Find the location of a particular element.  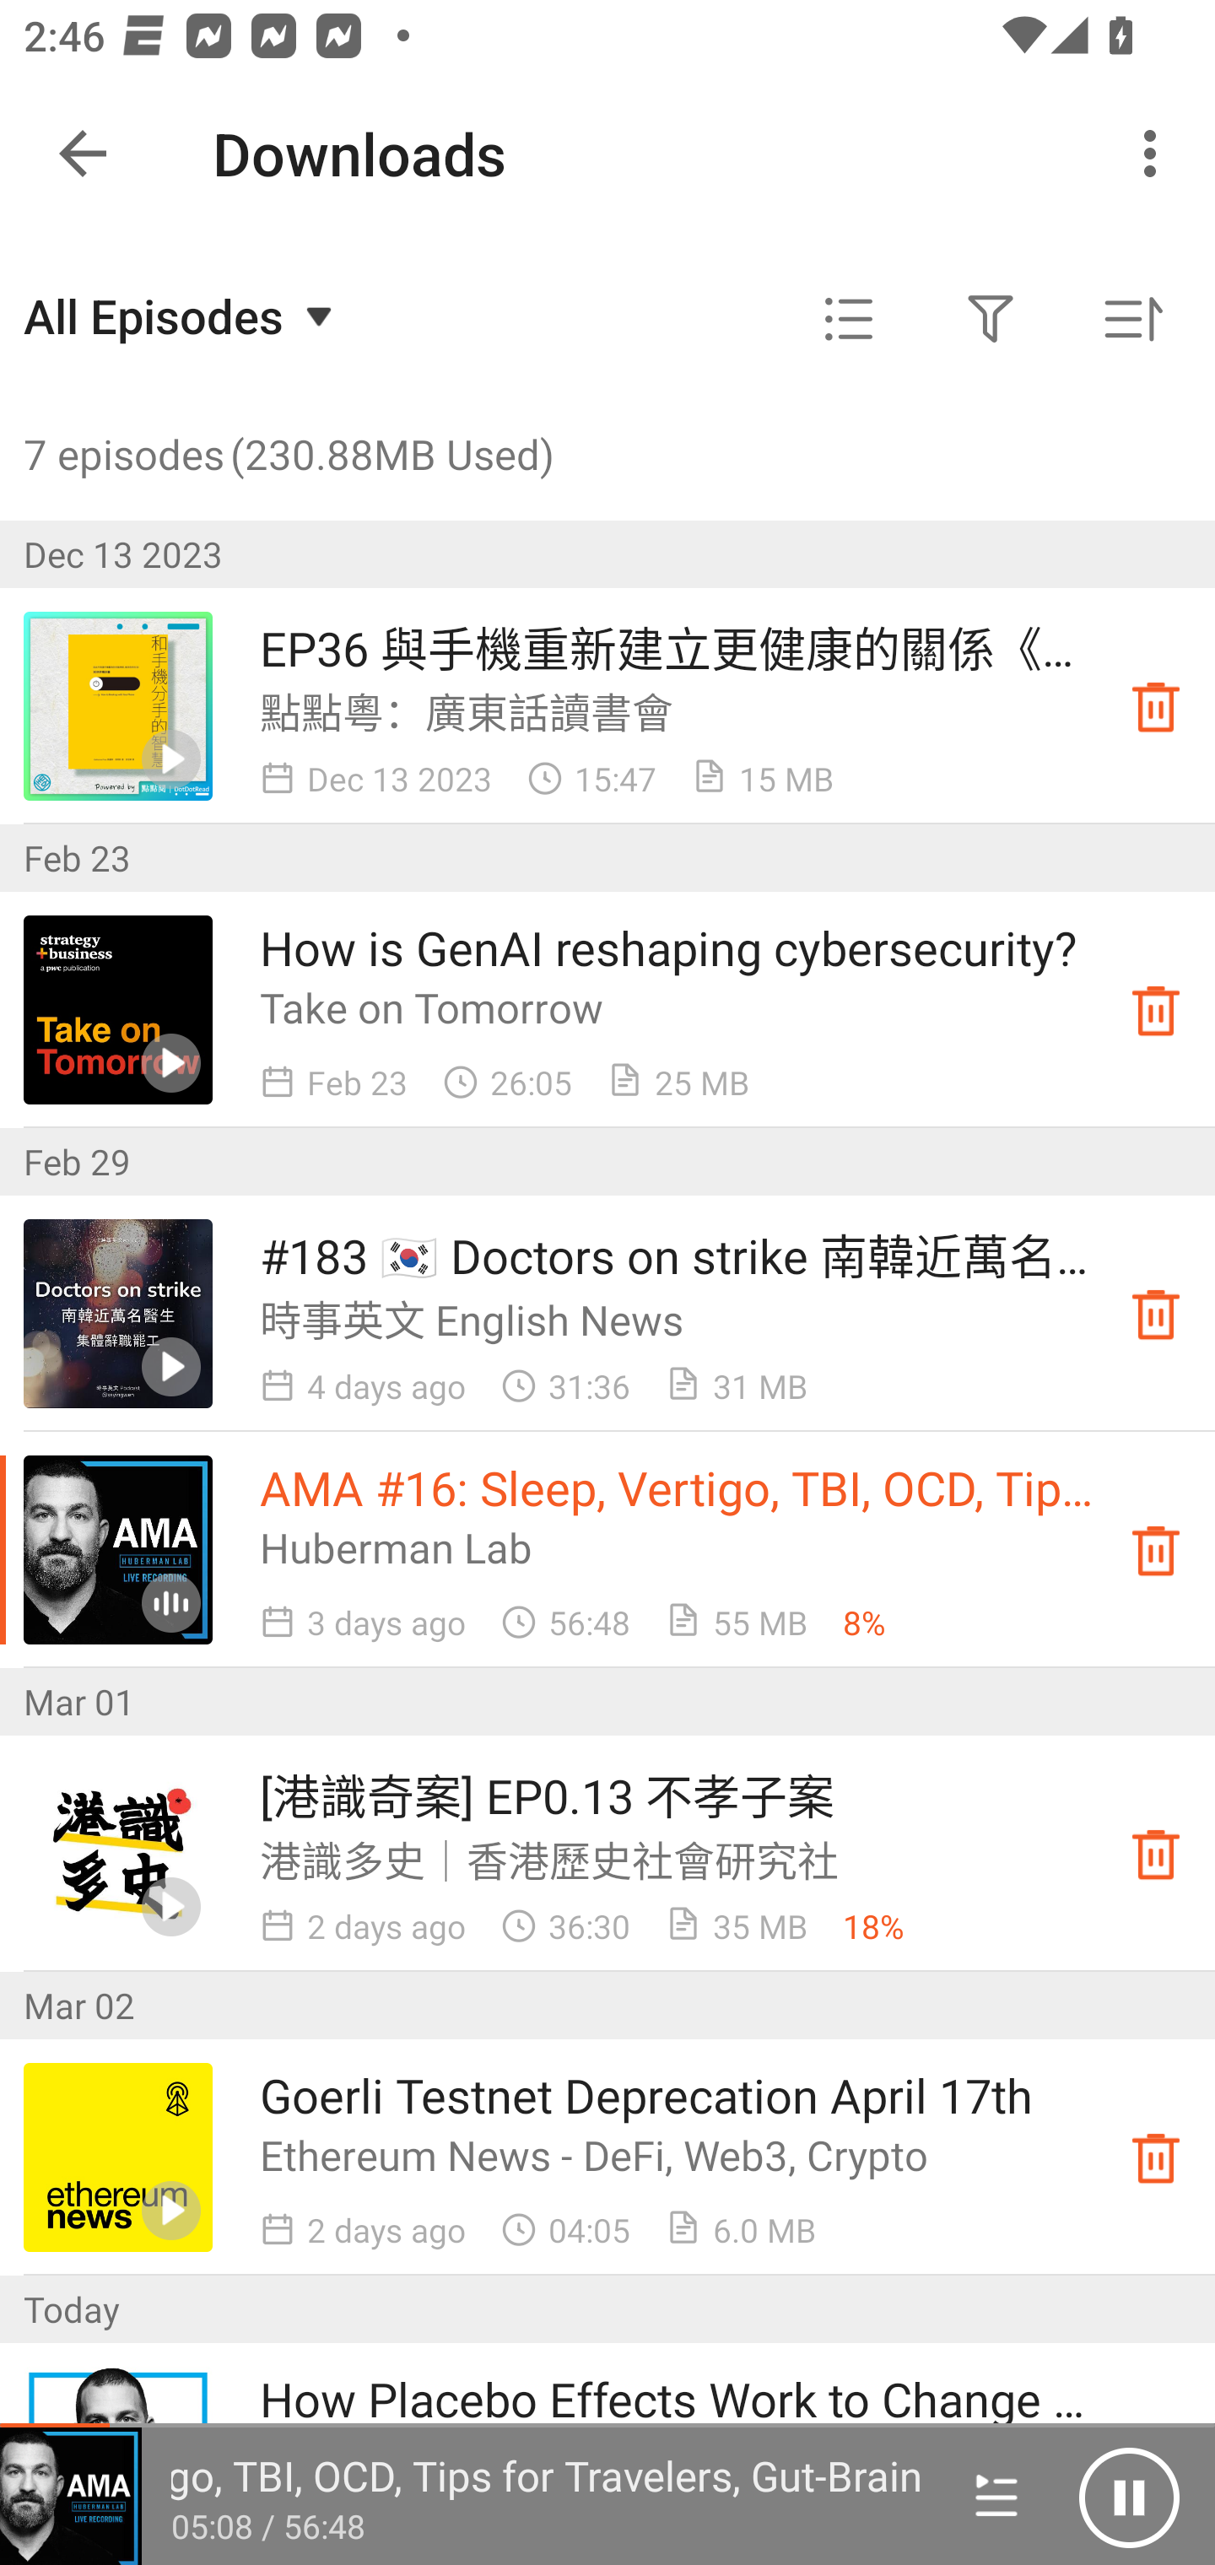

Downloaded is located at coordinates (1156, 2157).